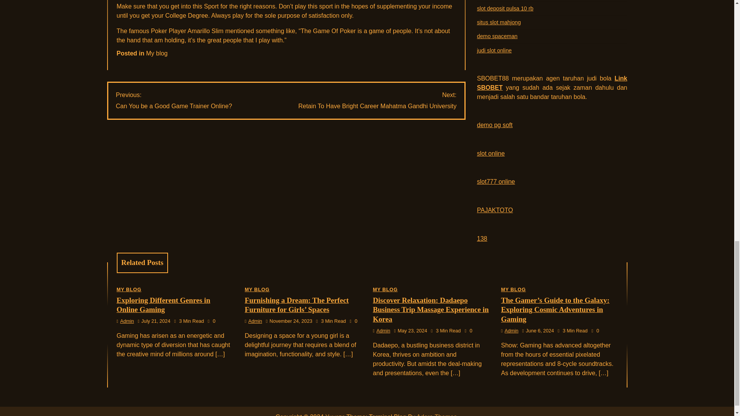  What do you see at coordinates (173, 101) in the screenshot?
I see `My blog` at bounding box center [173, 101].